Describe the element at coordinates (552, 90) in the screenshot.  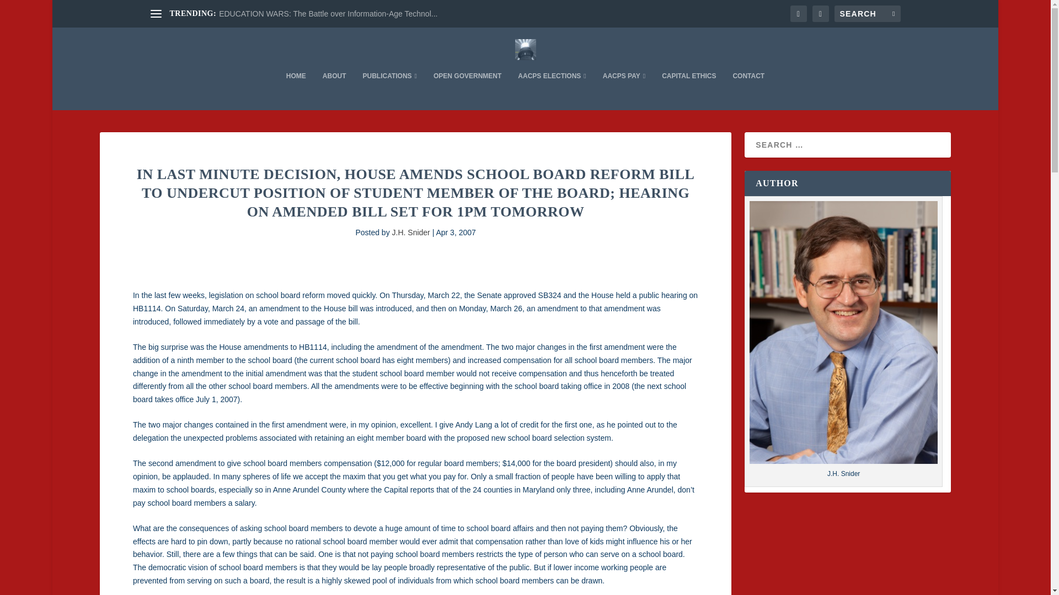
I see `AACPS ELECTIONS` at that location.